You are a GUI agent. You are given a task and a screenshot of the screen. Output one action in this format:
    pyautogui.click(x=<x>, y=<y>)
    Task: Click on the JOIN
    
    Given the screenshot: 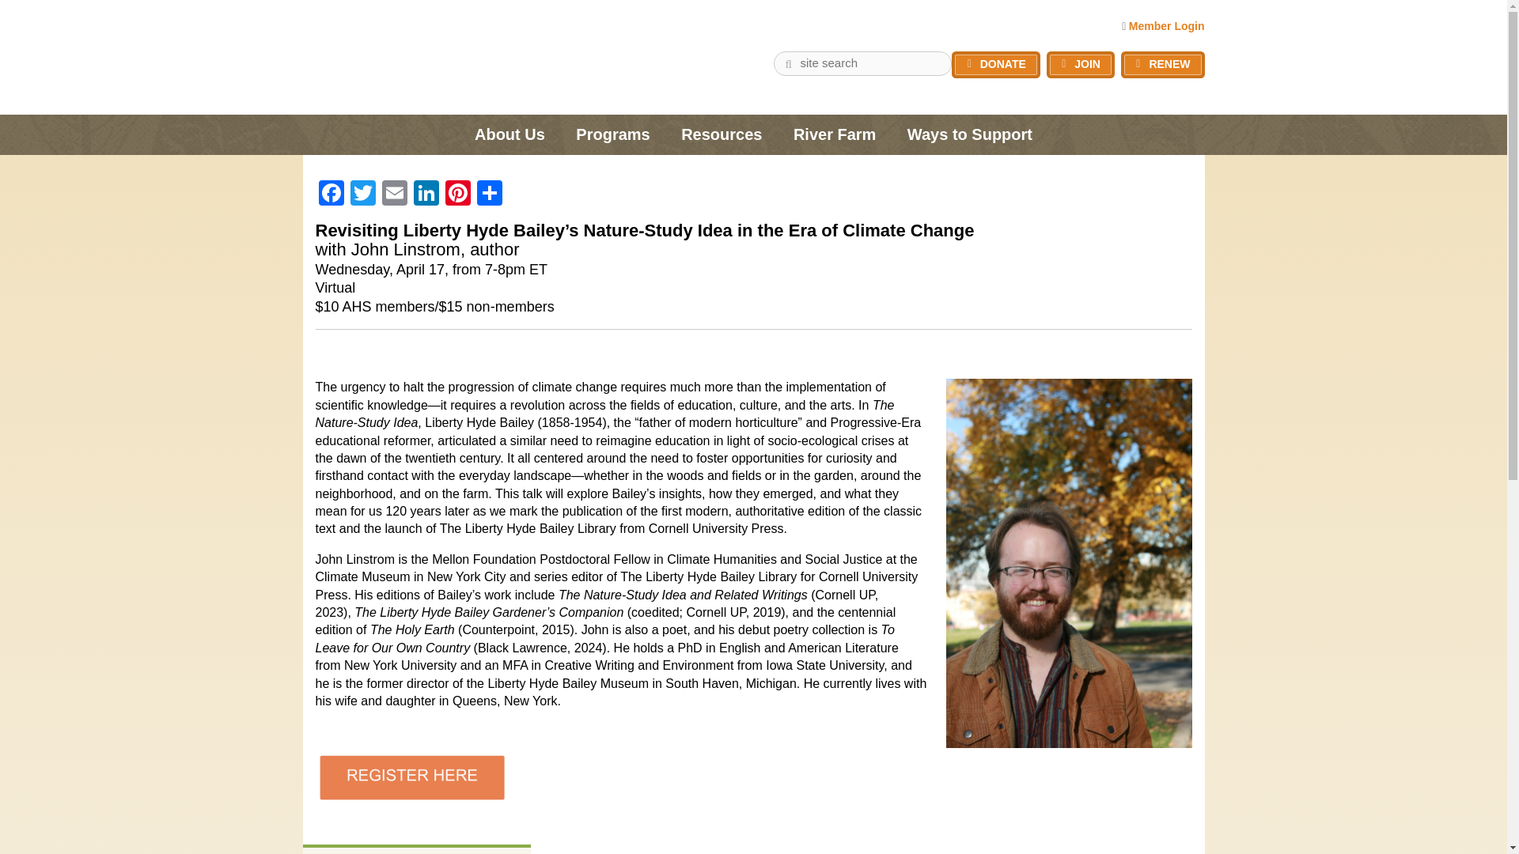 What is the action you would take?
    pyautogui.click(x=1081, y=65)
    